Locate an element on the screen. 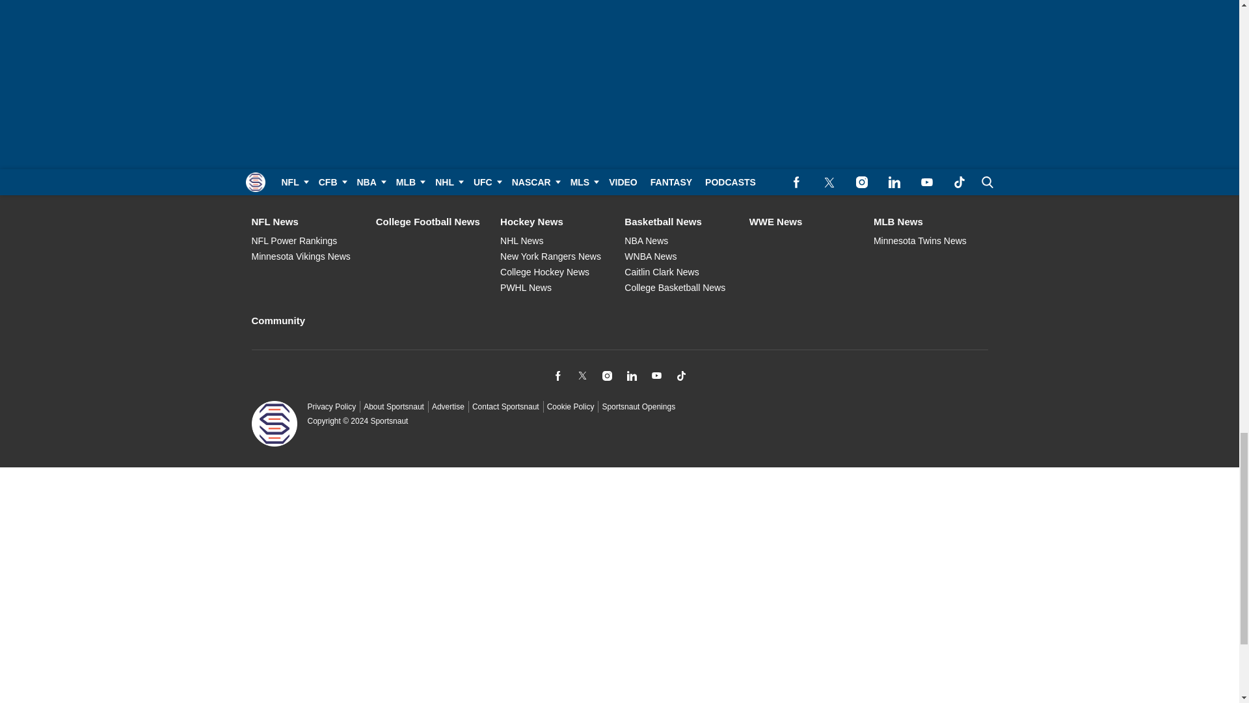 The height and width of the screenshot is (703, 1249). Follow us on Twitter is located at coordinates (582, 375).